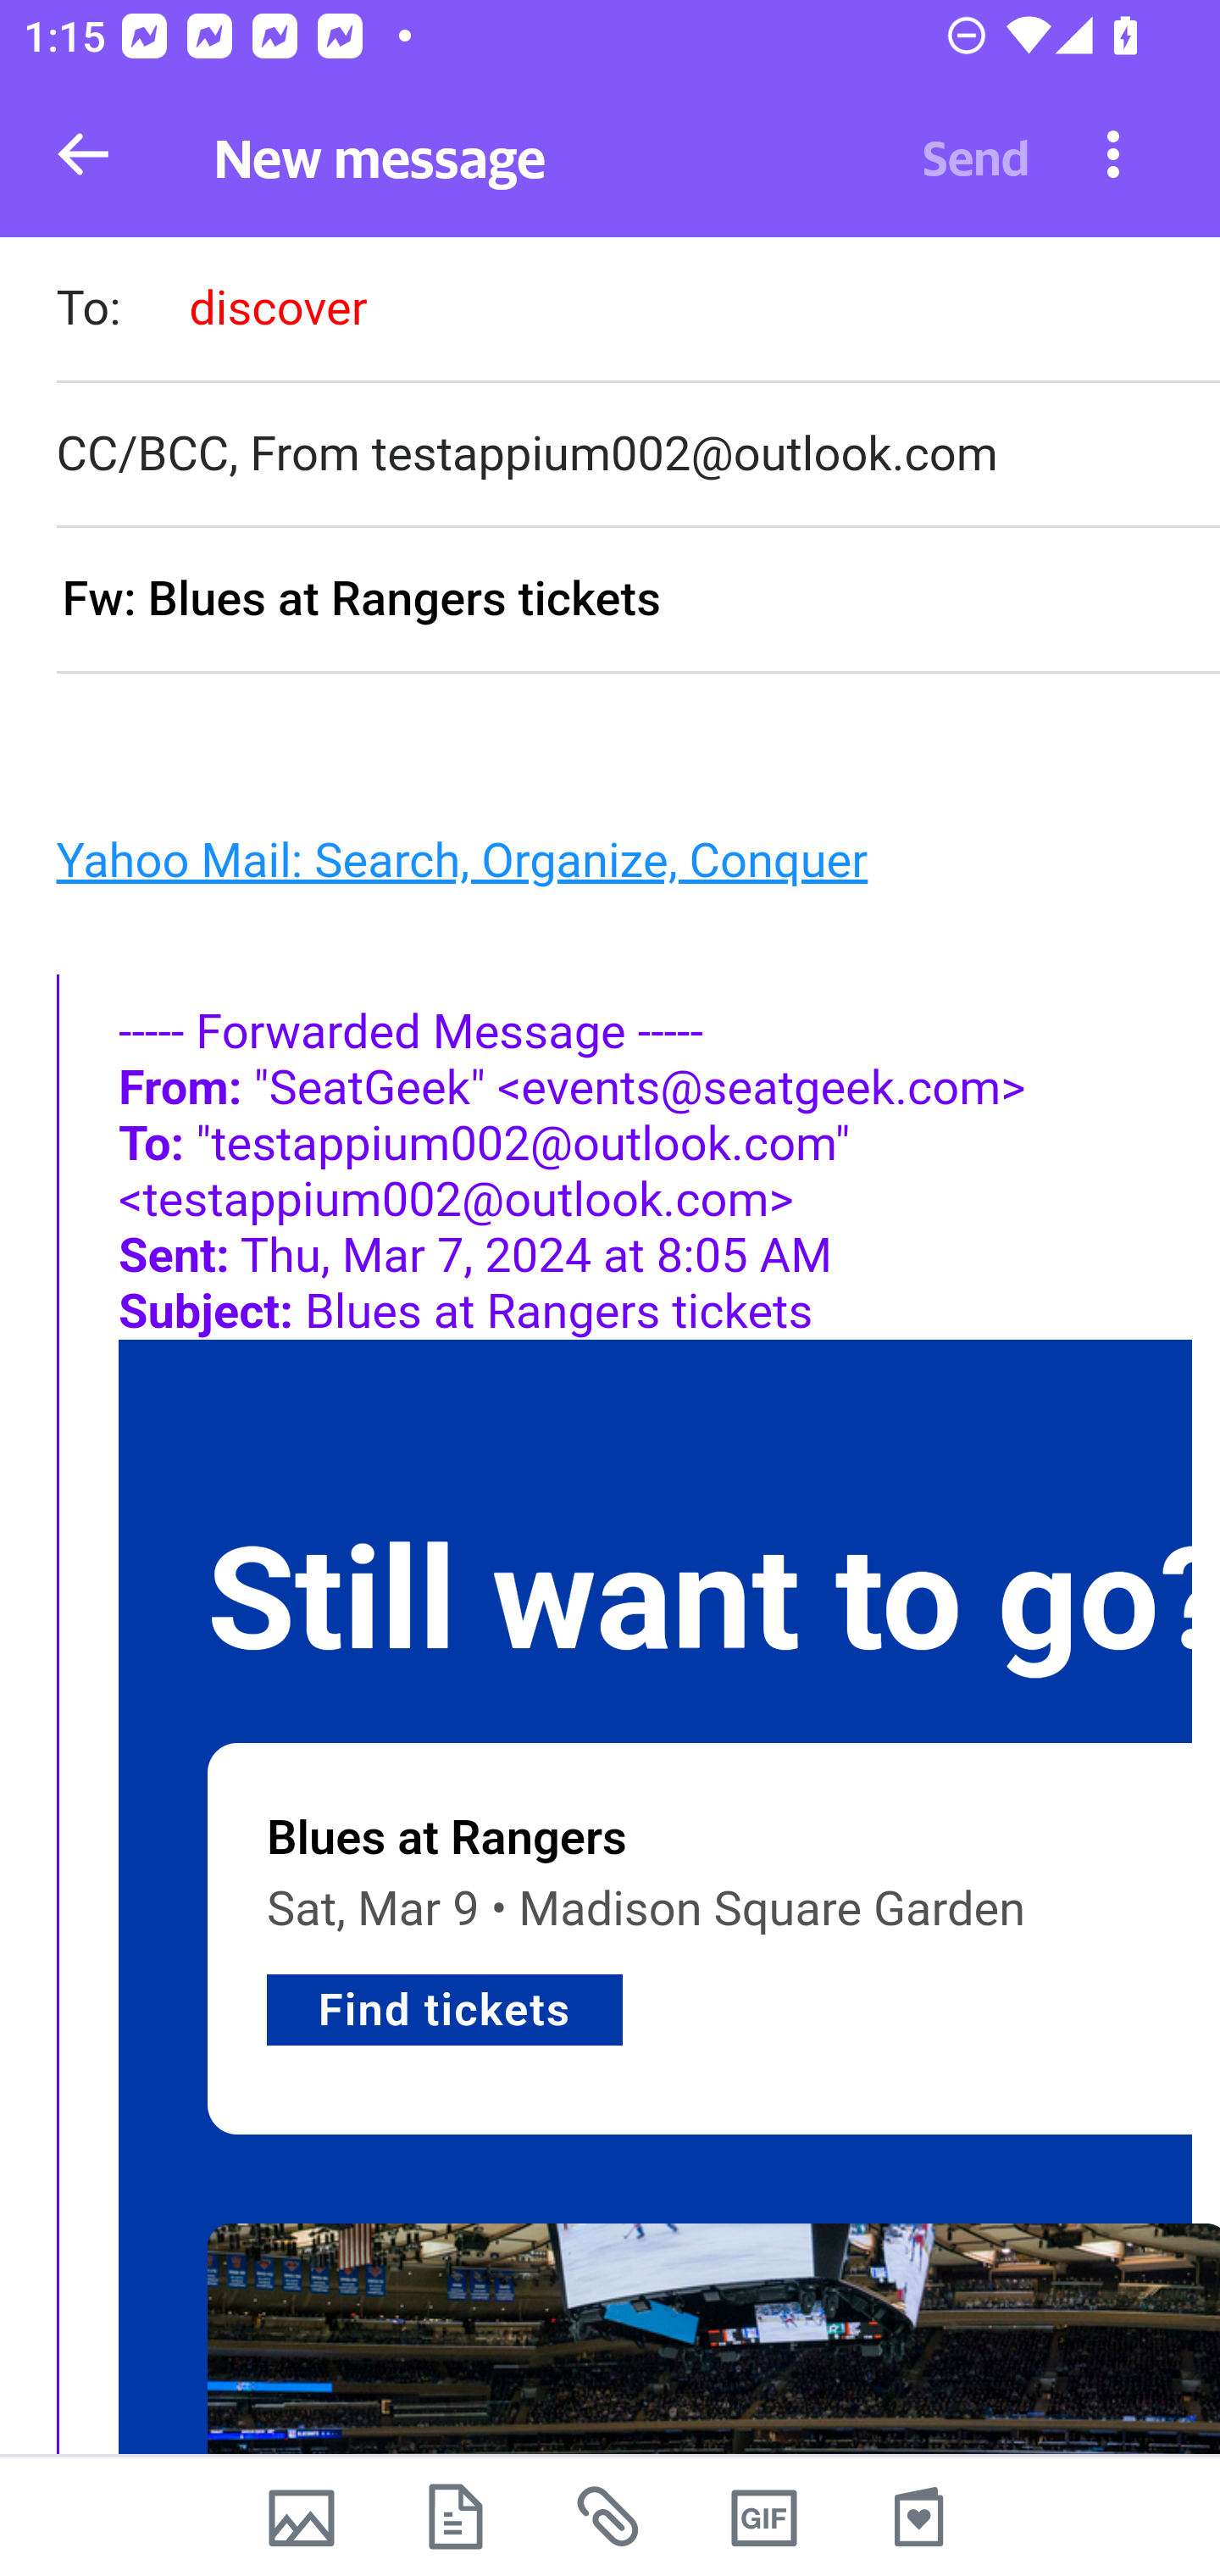  What do you see at coordinates (610, 2517) in the screenshot?
I see `Recent attachments from mail` at bounding box center [610, 2517].